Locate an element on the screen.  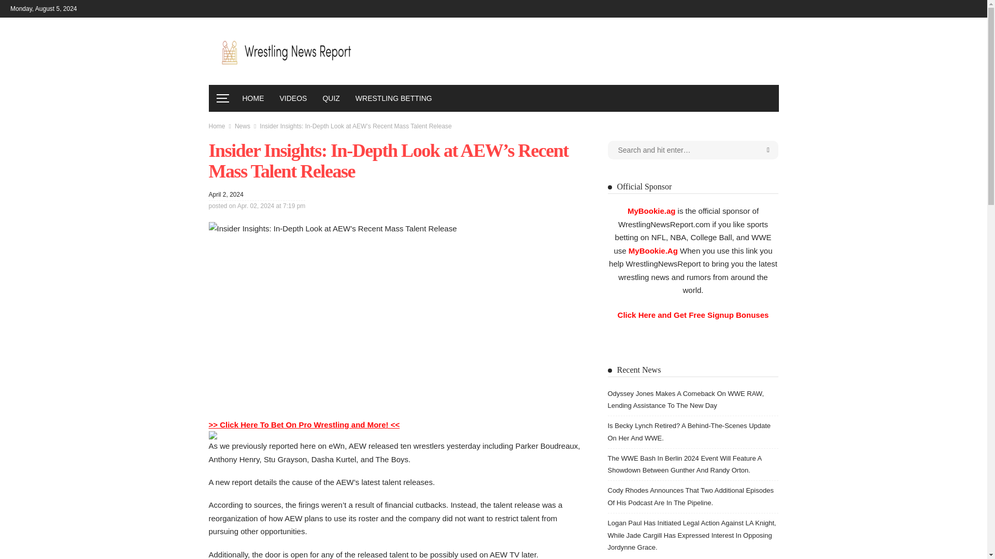
Home is located at coordinates (216, 126).